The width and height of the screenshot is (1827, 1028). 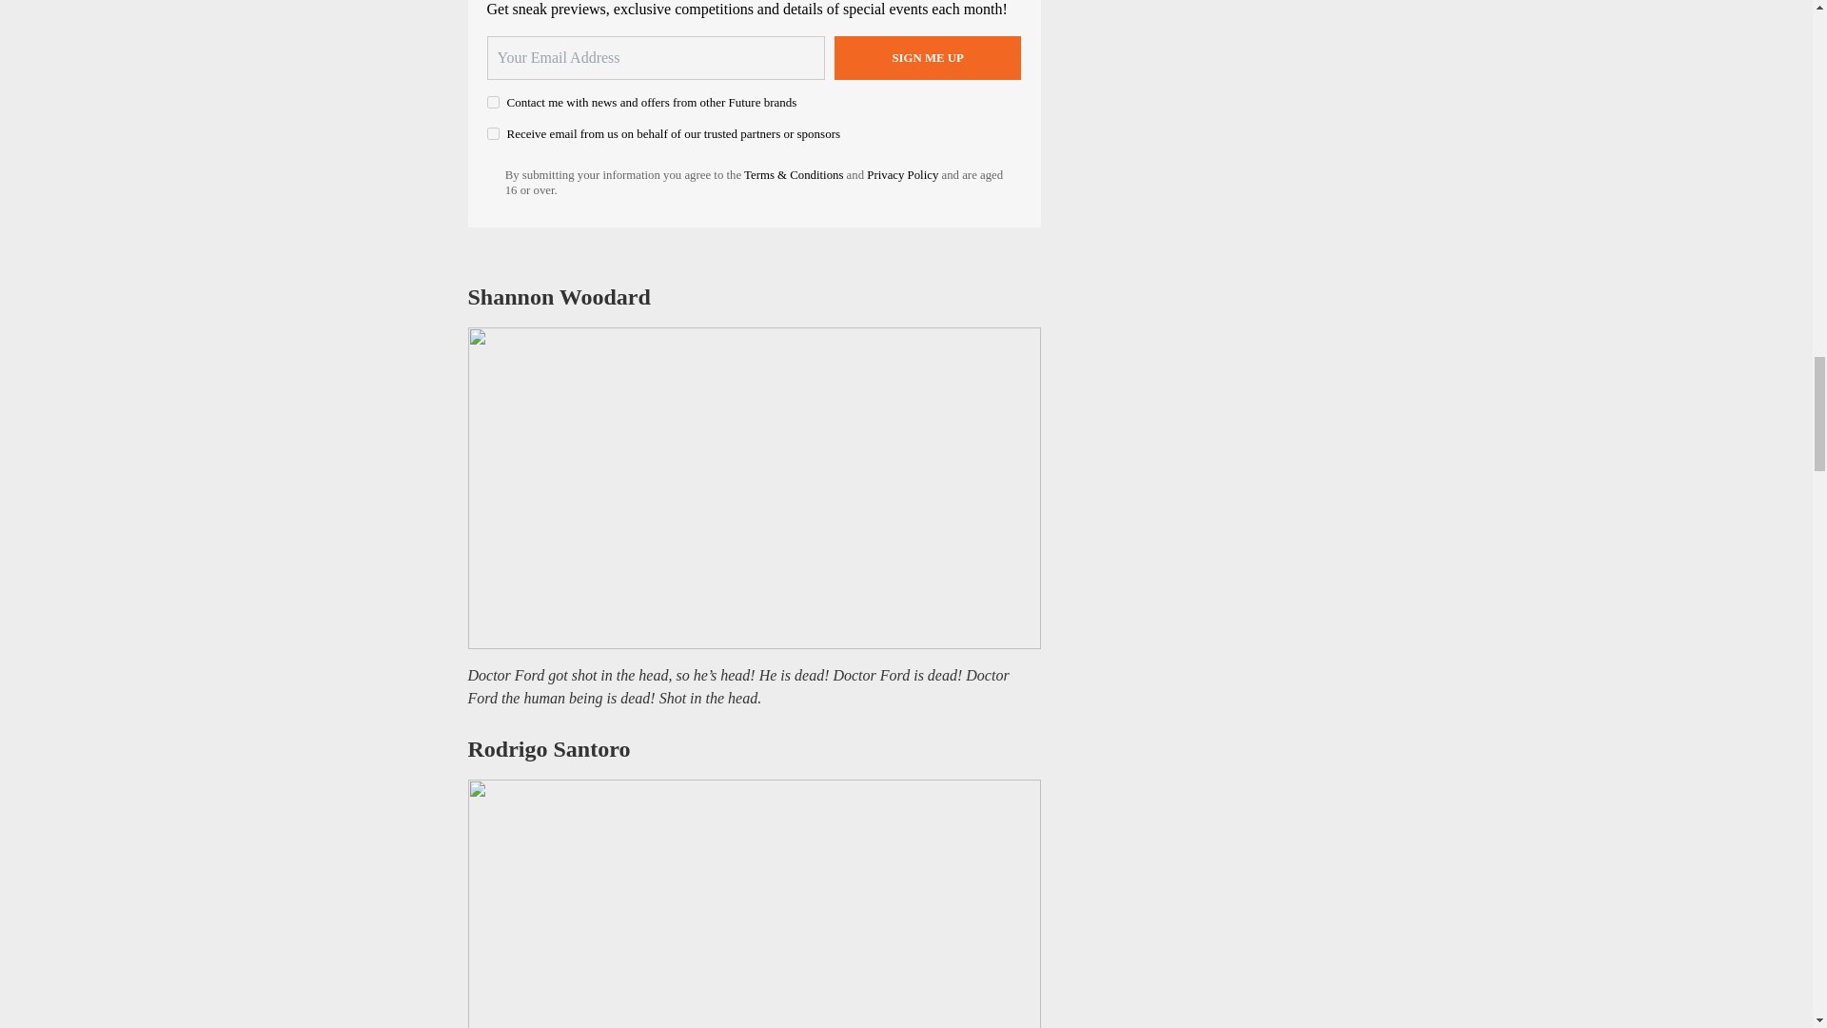 I want to click on Sign me up, so click(x=928, y=57).